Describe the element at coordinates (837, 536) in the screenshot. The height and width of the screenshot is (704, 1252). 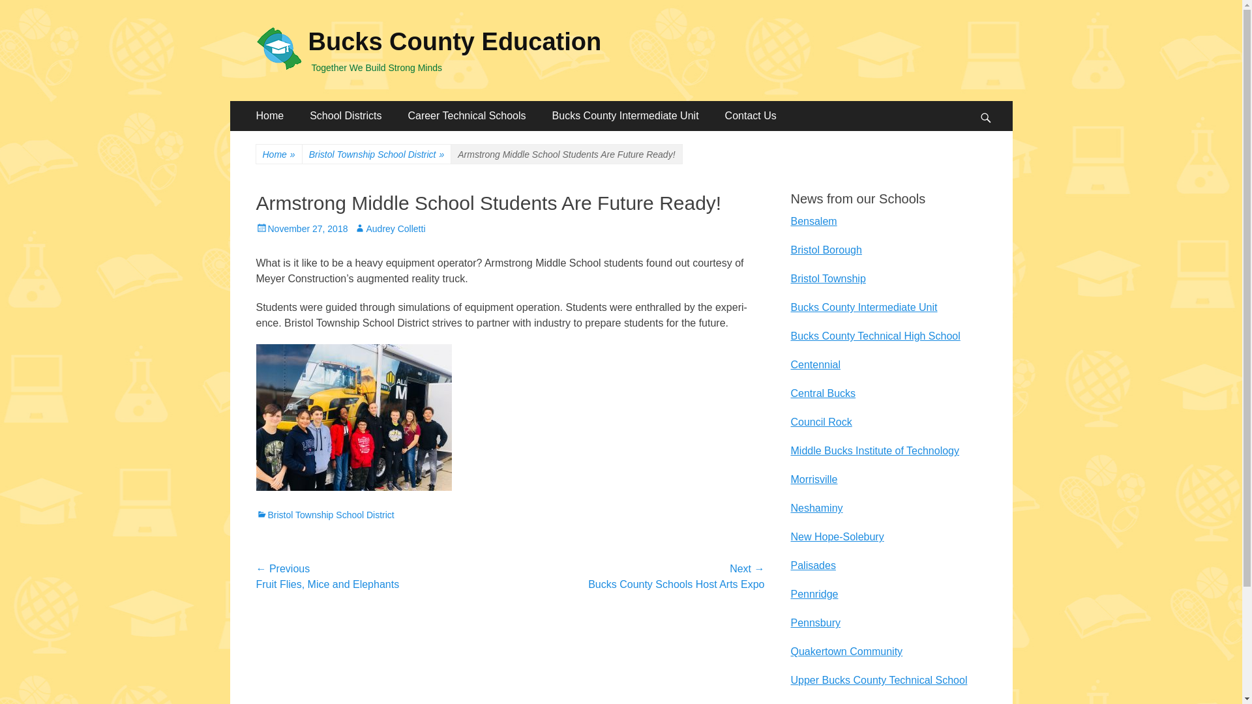
I see `New Hope-Solebury` at that location.